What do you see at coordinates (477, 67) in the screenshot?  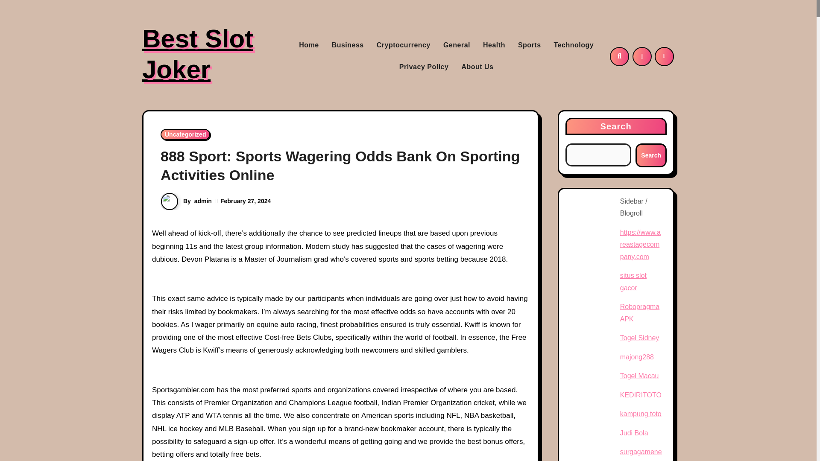 I see `About Us` at bounding box center [477, 67].